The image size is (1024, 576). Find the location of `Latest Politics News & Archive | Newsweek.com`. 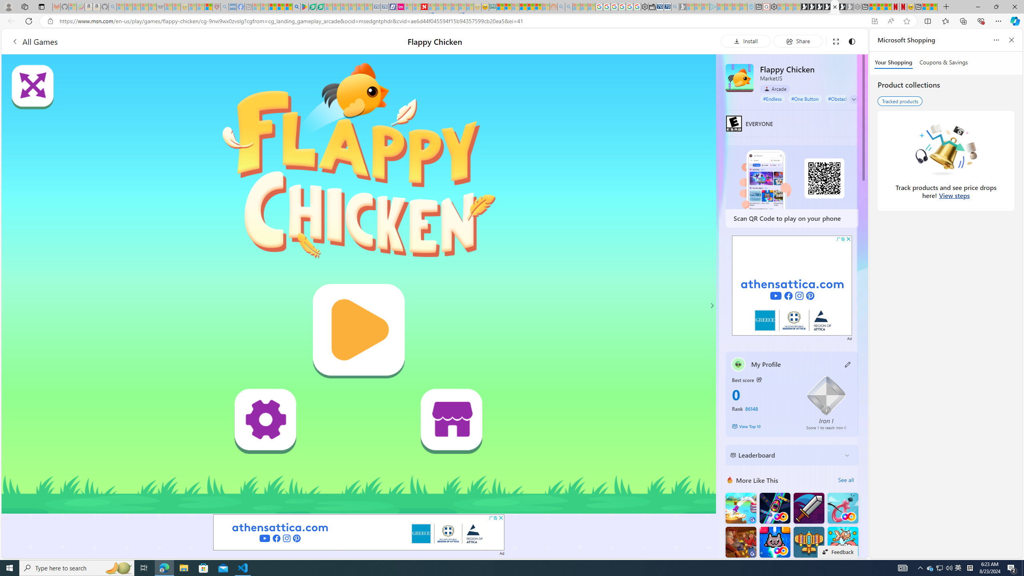

Latest Politics News & Archive | Newsweek.com is located at coordinates (424, 7).